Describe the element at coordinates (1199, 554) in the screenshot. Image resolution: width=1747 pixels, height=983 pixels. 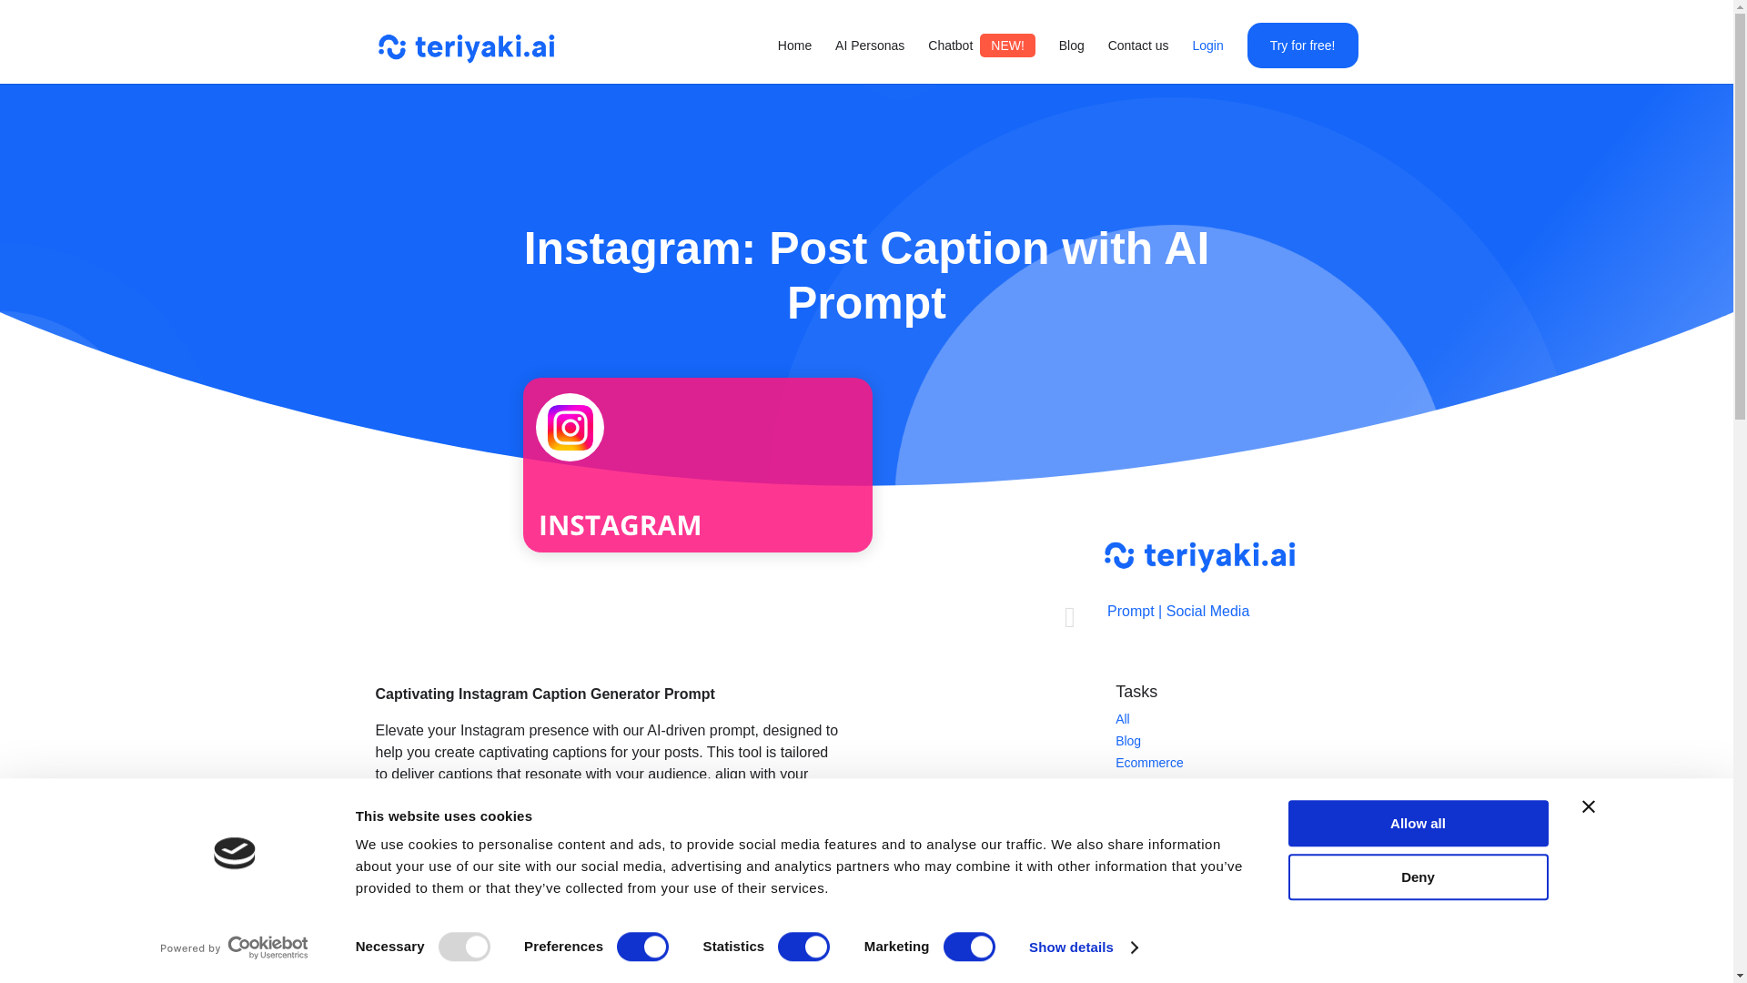
I see `logo teriyaki-blue` at that location.